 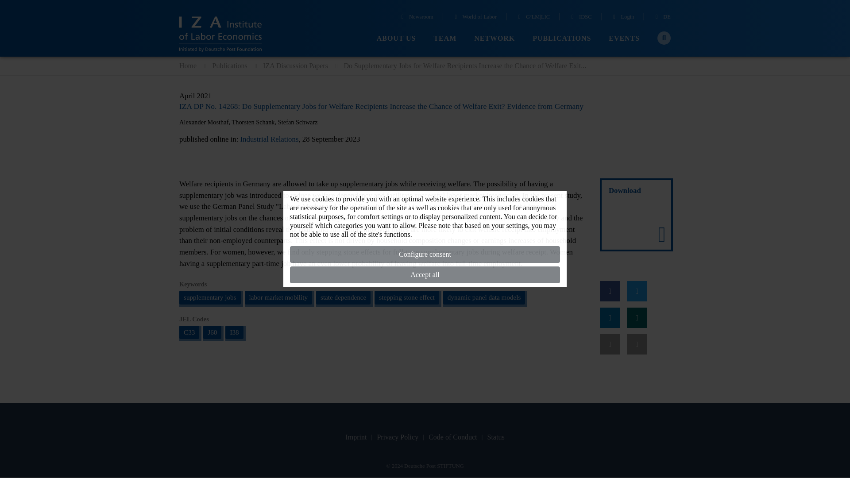 I want to click on NETWORK, so click(x=495, y=39).